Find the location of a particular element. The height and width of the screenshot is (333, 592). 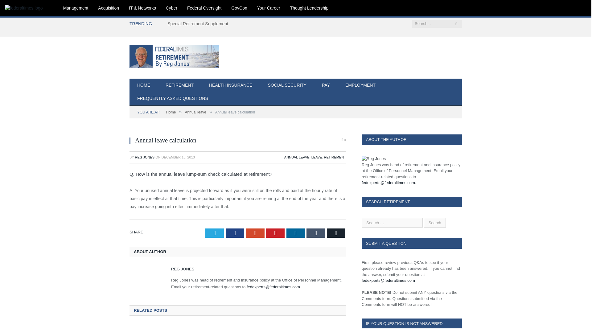

Search is located at coordinates (435, 222).